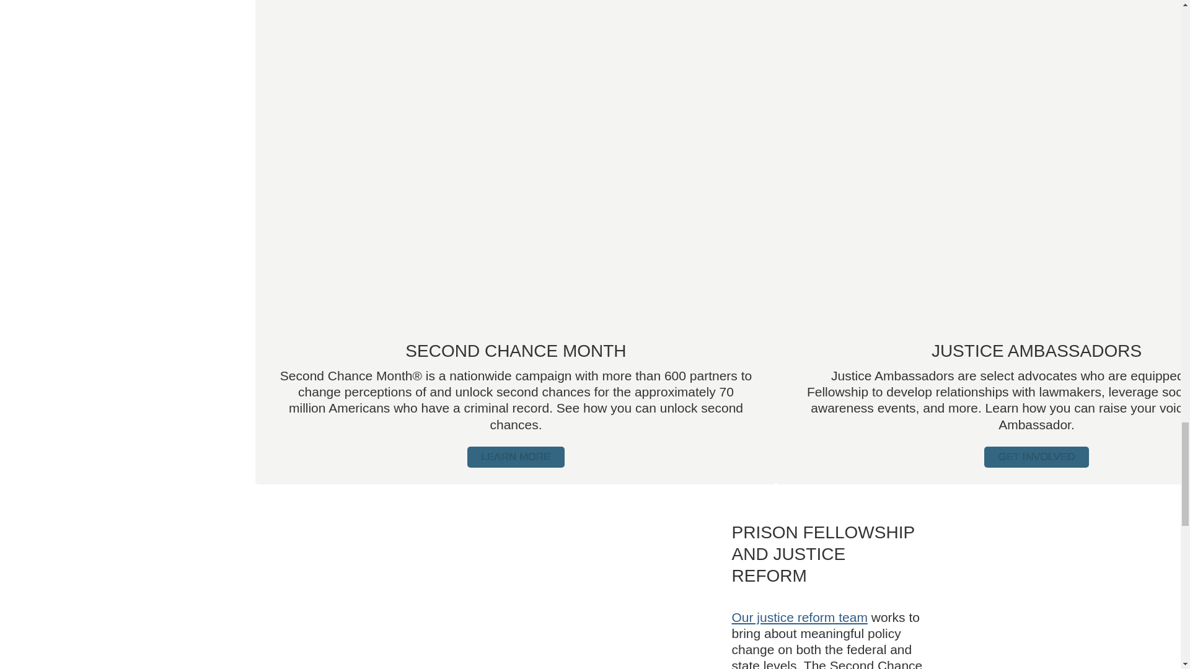  Describe the element at coordinates (493, 595) in the screenshot. I see `James at FAMM Rally-min` at that location.